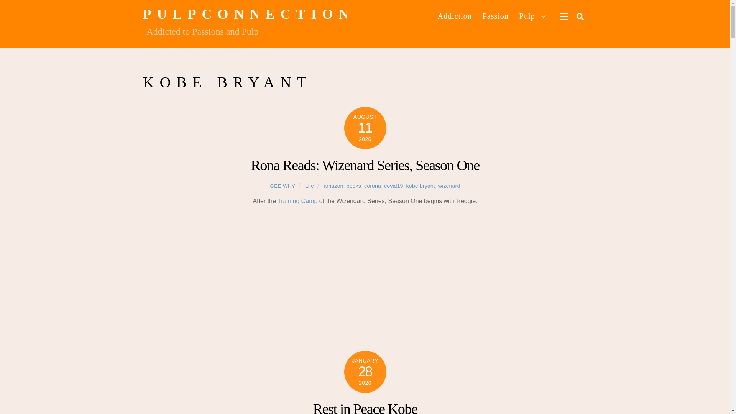 This screenshot has height=414, width=736. What do you see at coordinates (455, 16) in the screenshot?
I see `Addiction` at bounding box center [455, 16].